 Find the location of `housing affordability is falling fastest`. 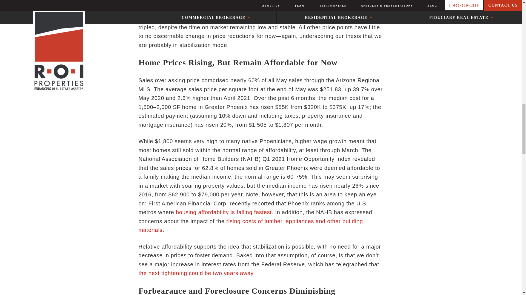

housing affordability is falling fastest is located at coordinates (224, 212).